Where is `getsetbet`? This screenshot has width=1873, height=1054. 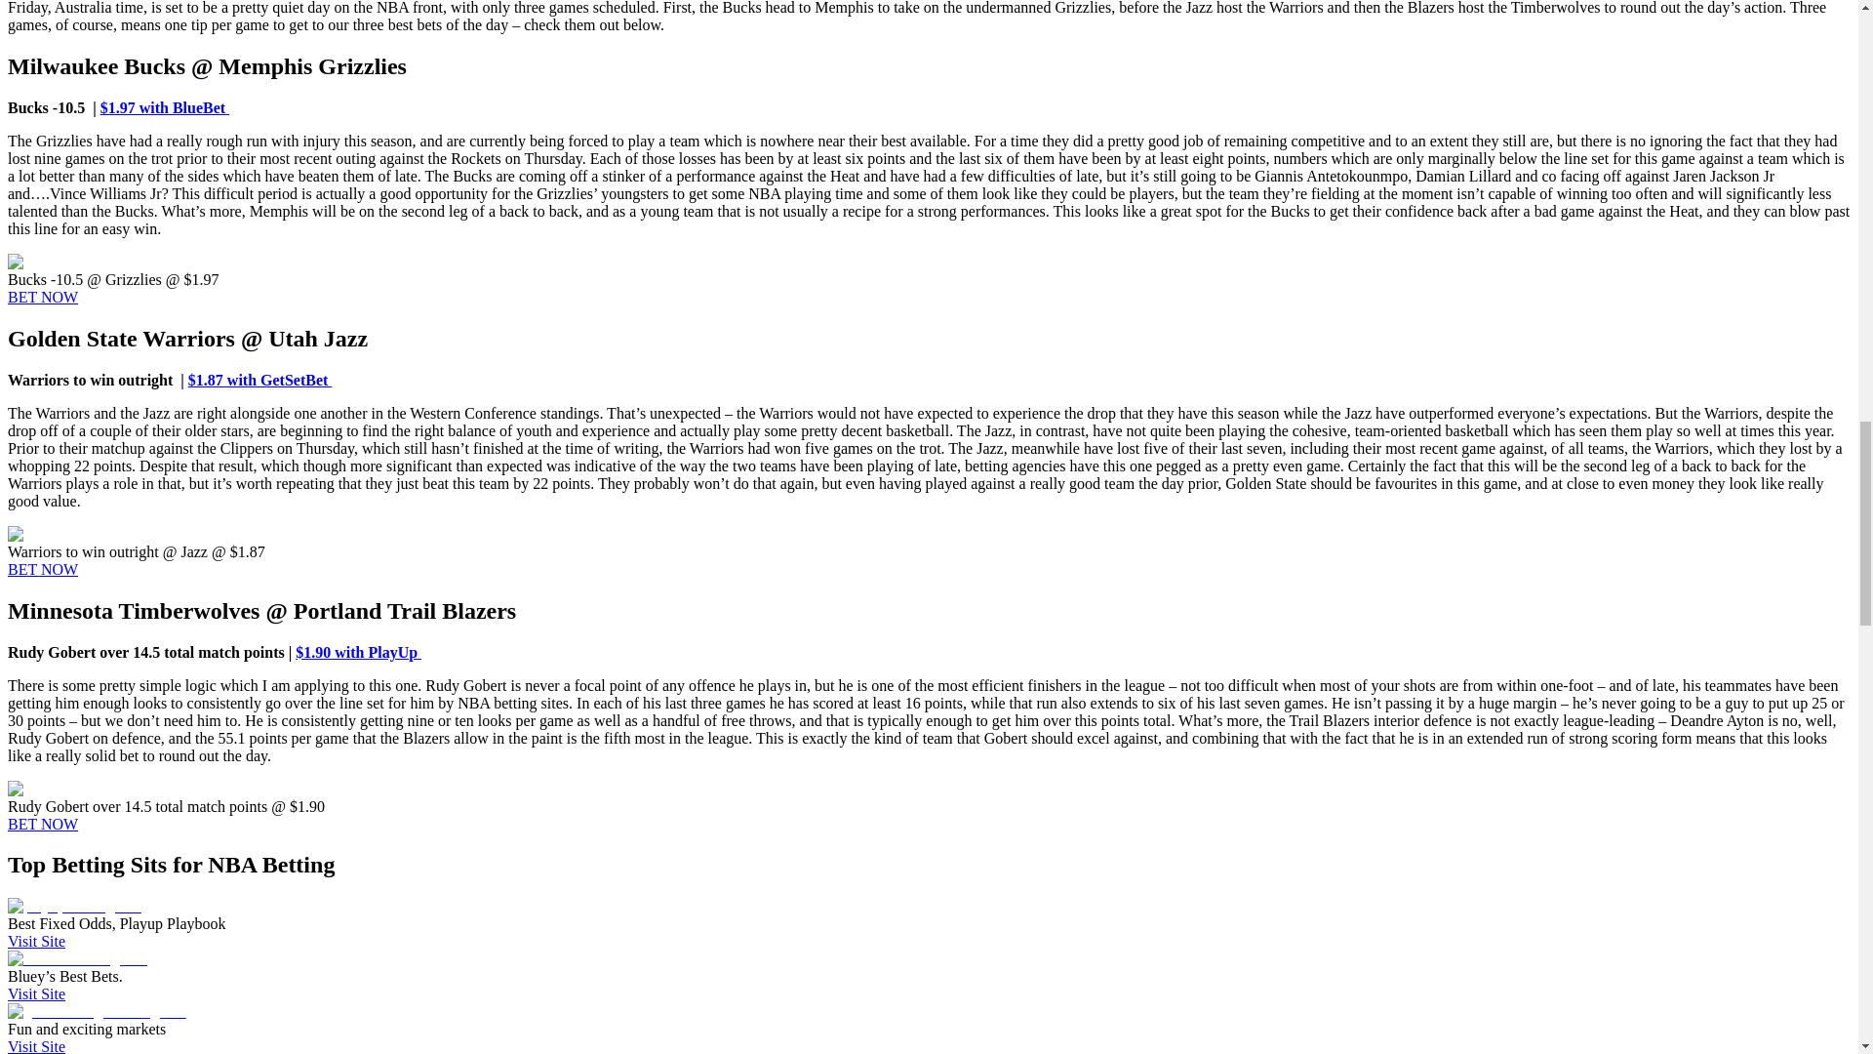 getsetbet is located at coordinates (96, 1012).